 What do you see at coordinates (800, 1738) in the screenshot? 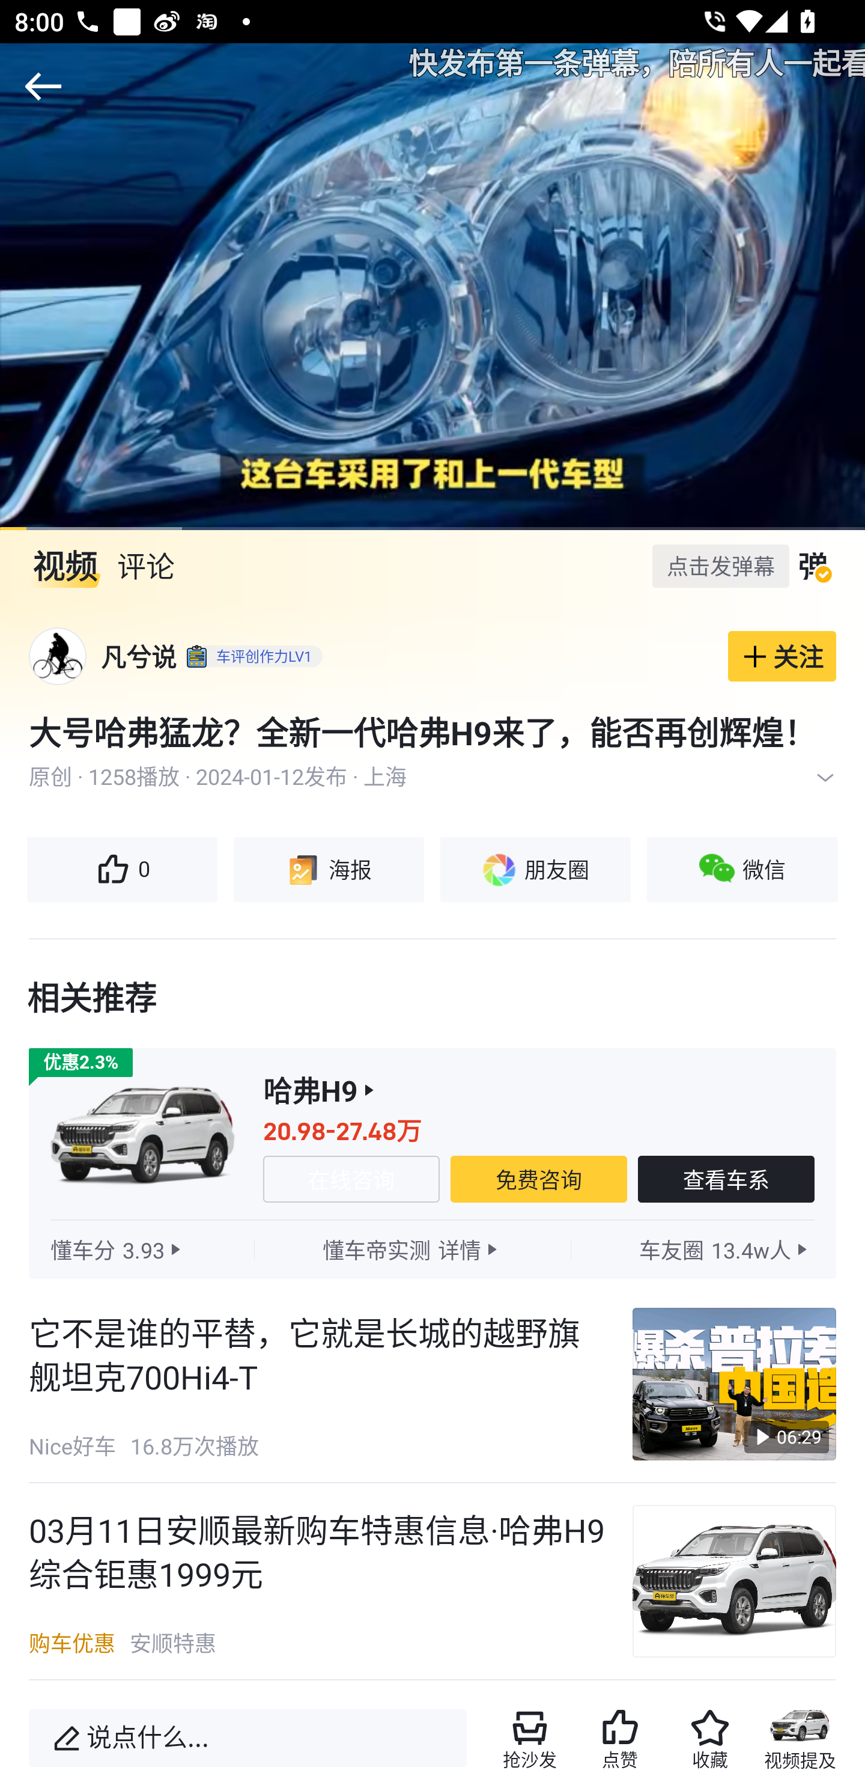
I see `视频提及` at bounding box center [800, 1738].